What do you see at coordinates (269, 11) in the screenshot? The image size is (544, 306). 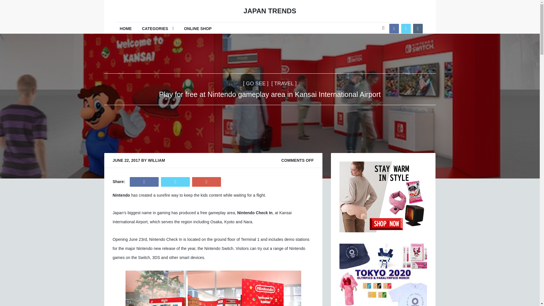 I see `JAPAN TRENDS` at bounding box center [269, 11].